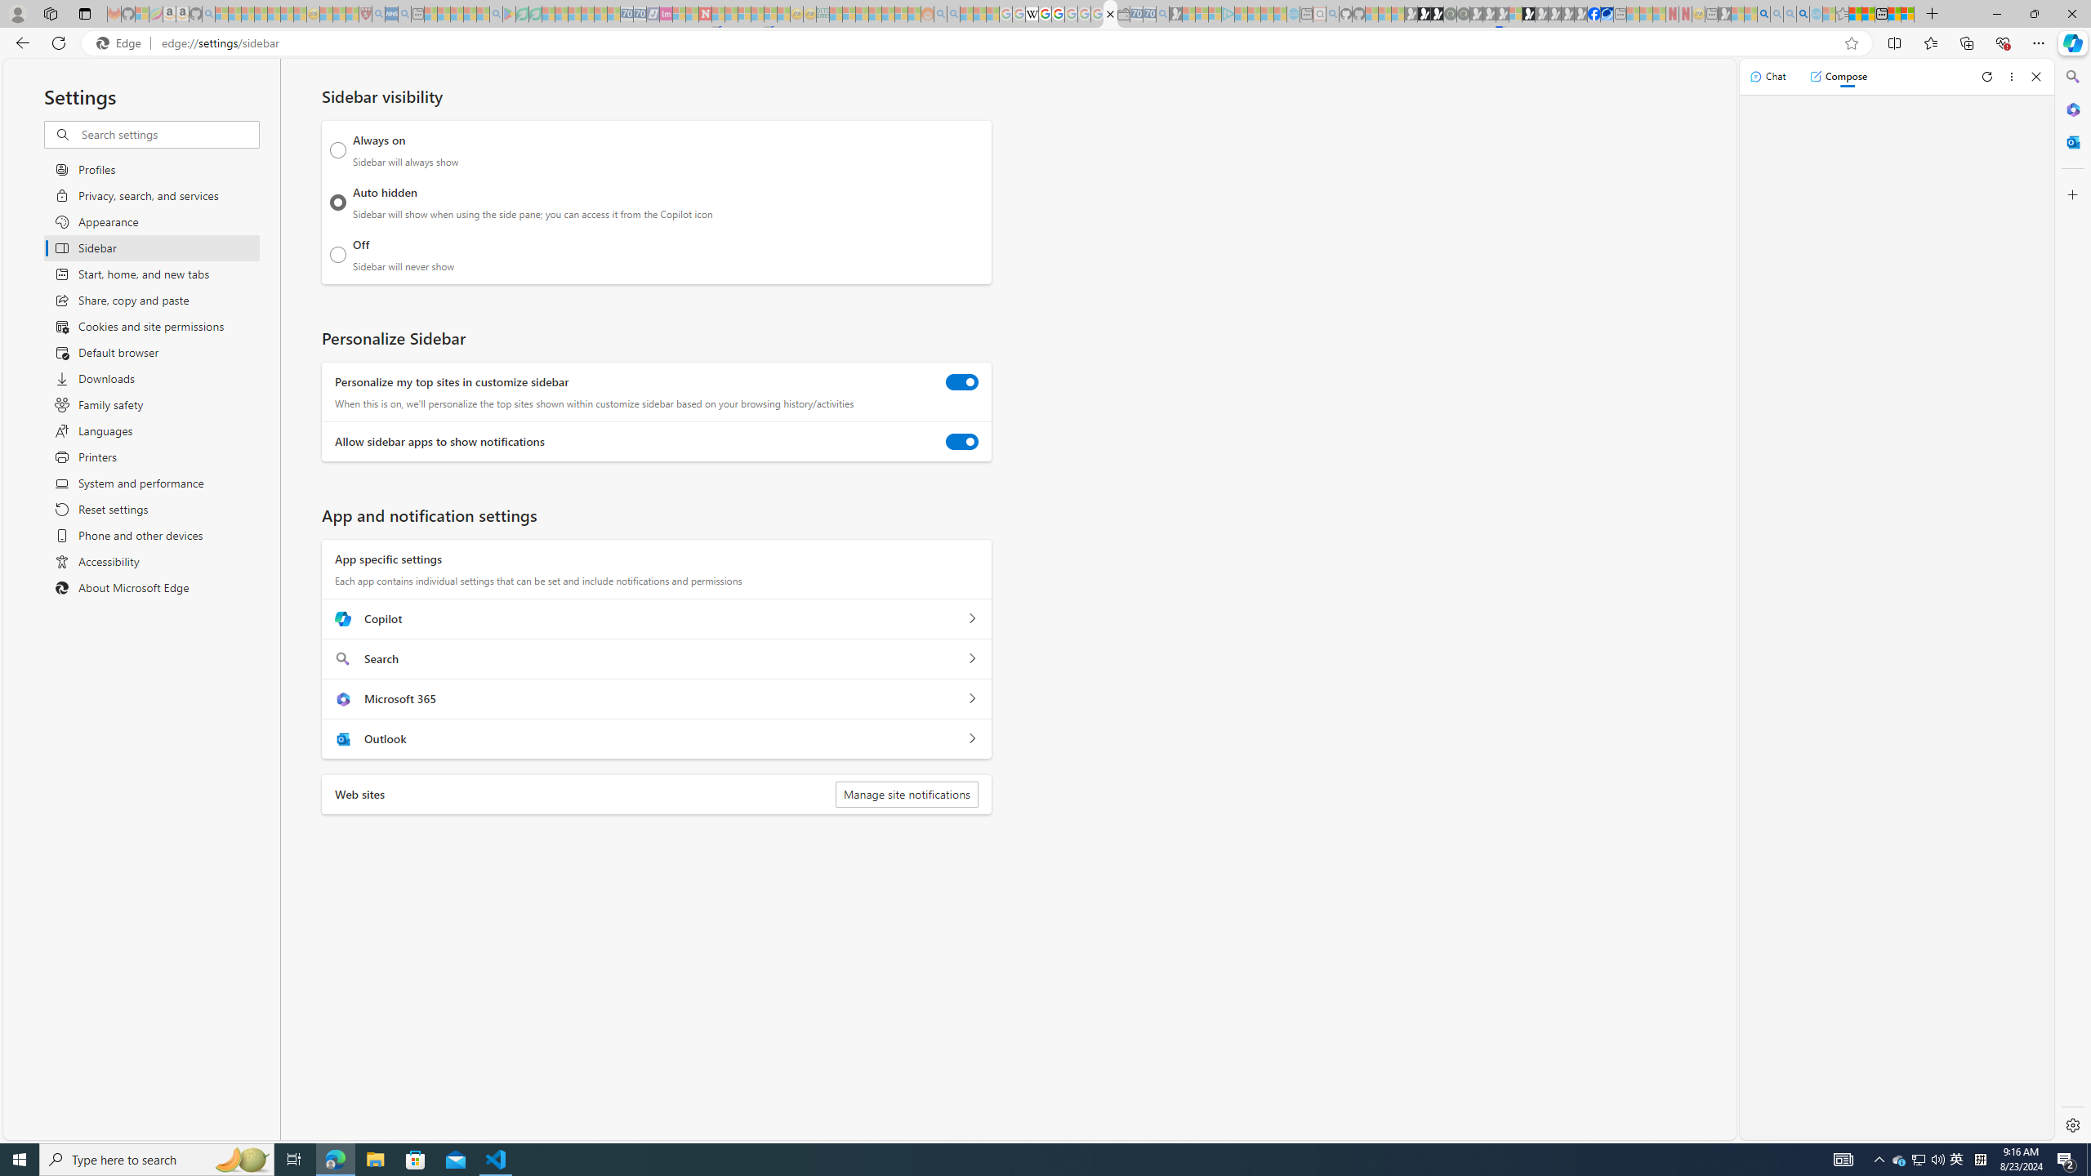  Describe the element at coordinates (972, 619) in the screenshot. I see `Copilot` at that location.